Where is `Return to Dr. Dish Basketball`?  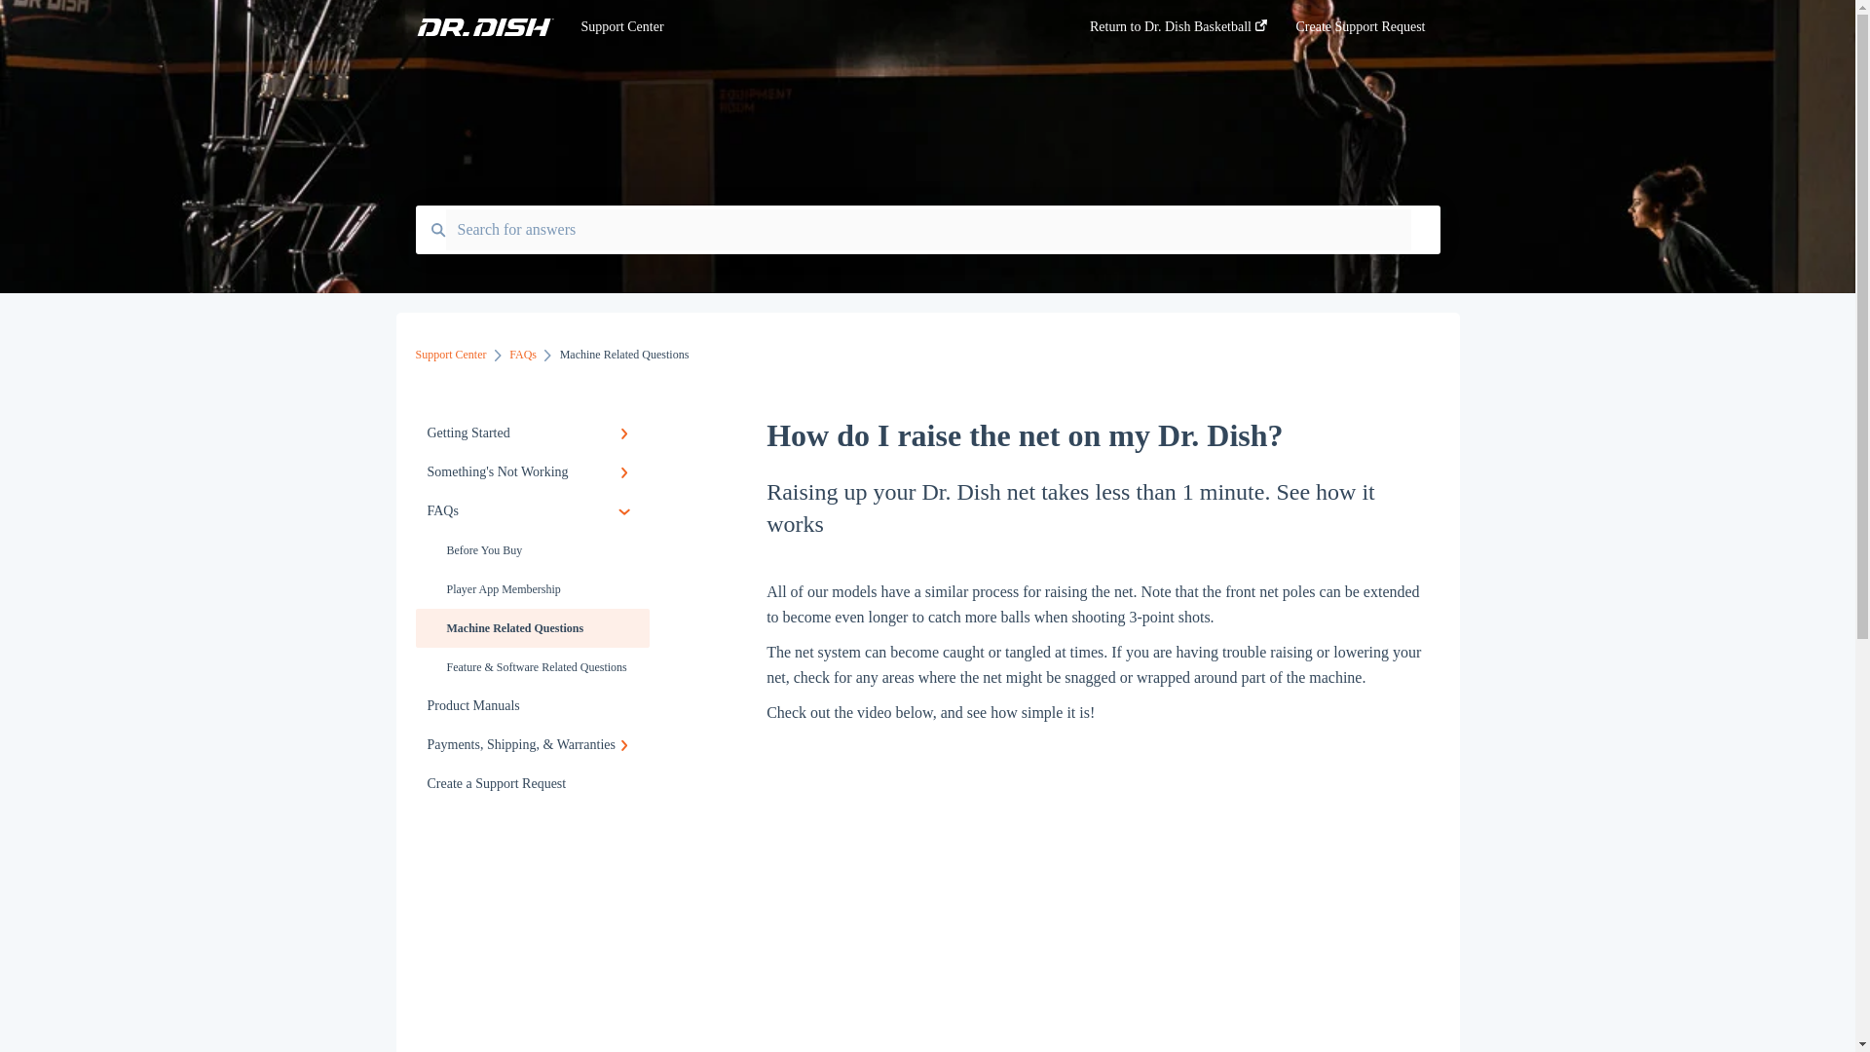
Return to Dr. Dish Basketball is located at coordinates (1178, 32).